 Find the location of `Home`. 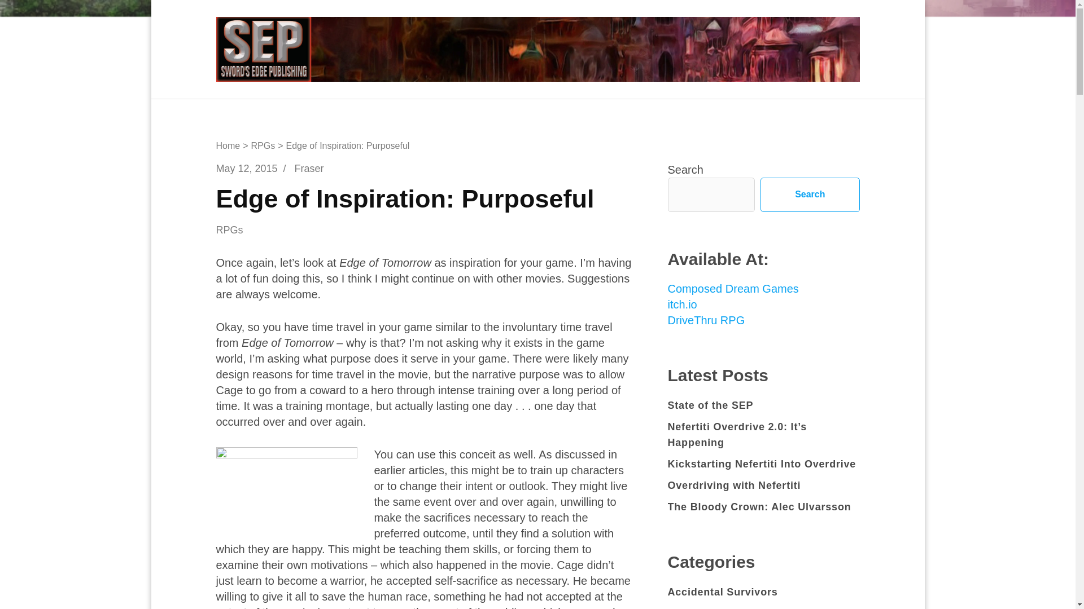

Home is located at coordinates (228, 145).